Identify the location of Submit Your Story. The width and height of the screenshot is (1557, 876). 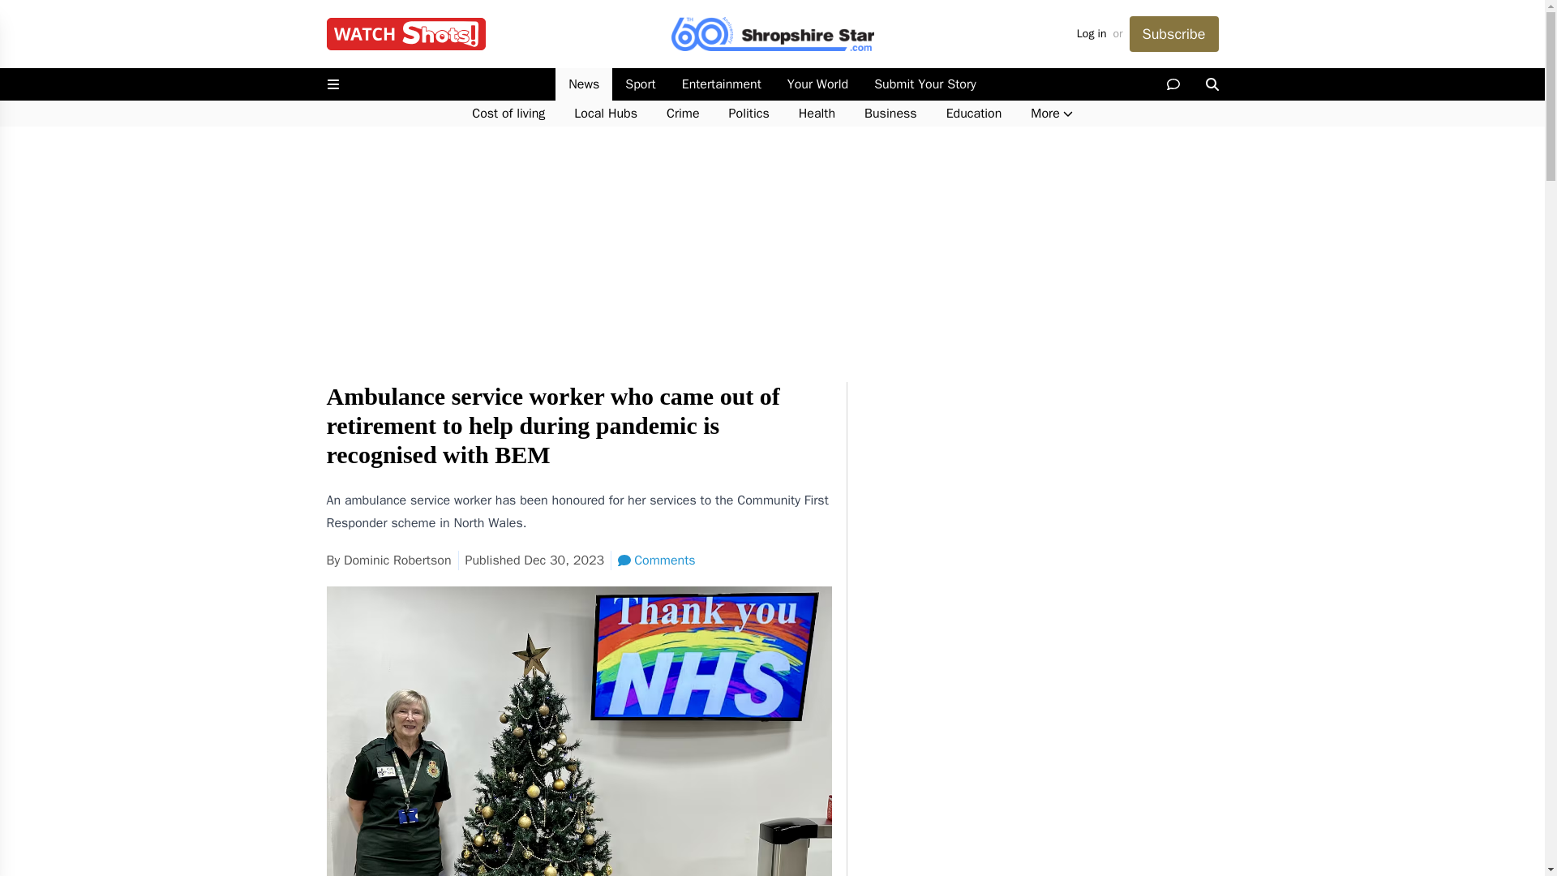
(924, 84).